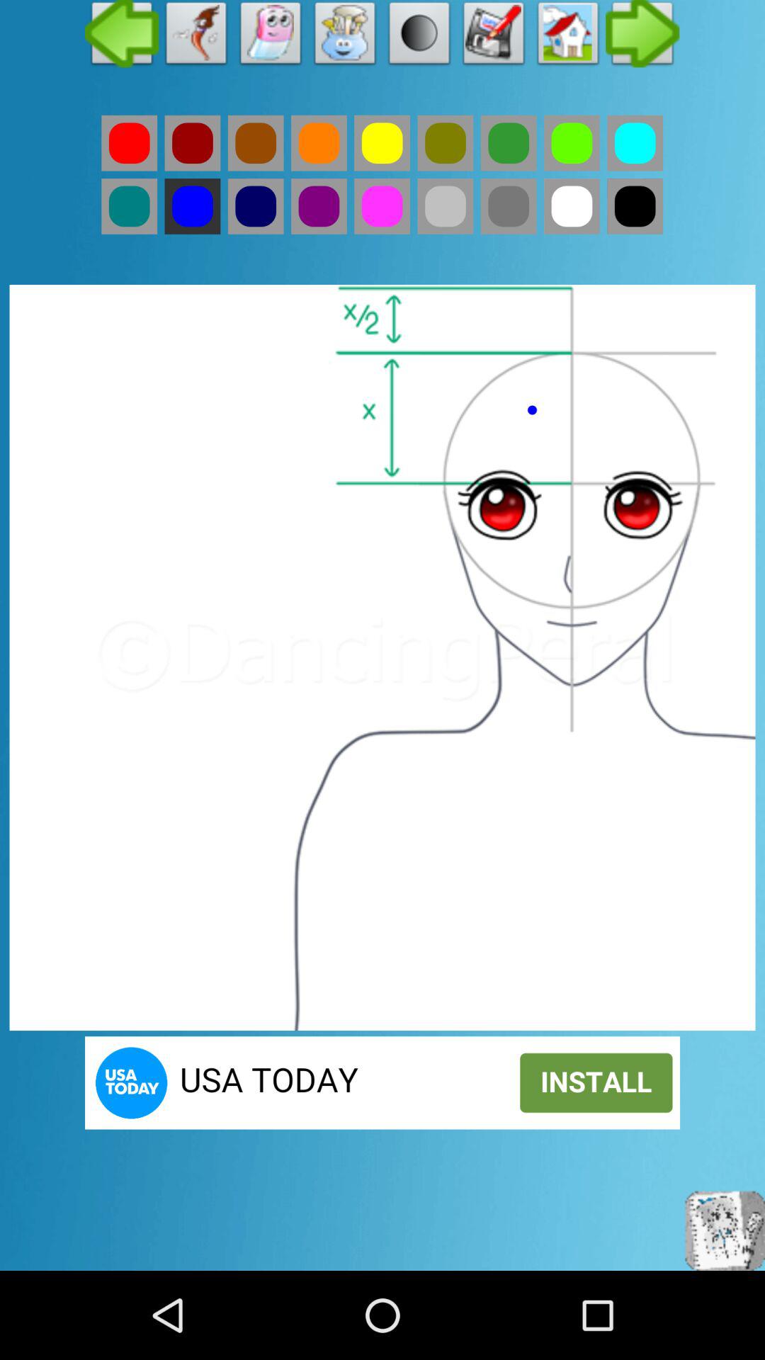 This screenshot has height=1360, width=765. I want to click on click the black circle, so click(419, 37).